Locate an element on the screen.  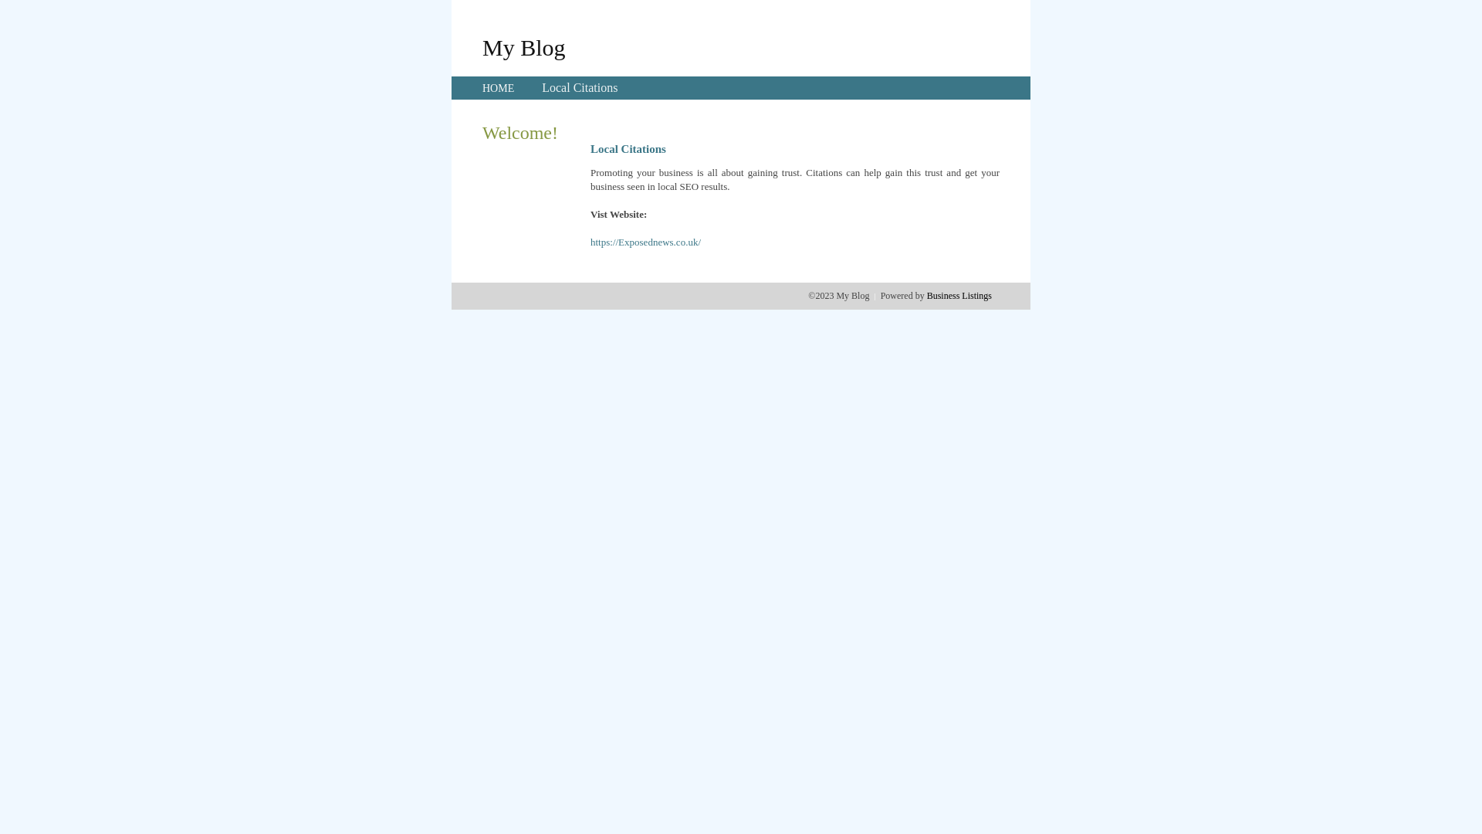
My Blog is located at coordinates (524, 47).